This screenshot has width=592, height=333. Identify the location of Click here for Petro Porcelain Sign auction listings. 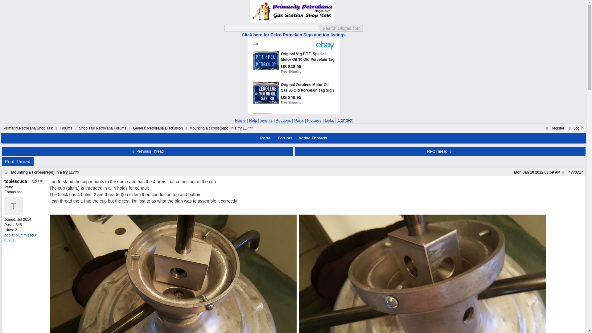
(294, 35).